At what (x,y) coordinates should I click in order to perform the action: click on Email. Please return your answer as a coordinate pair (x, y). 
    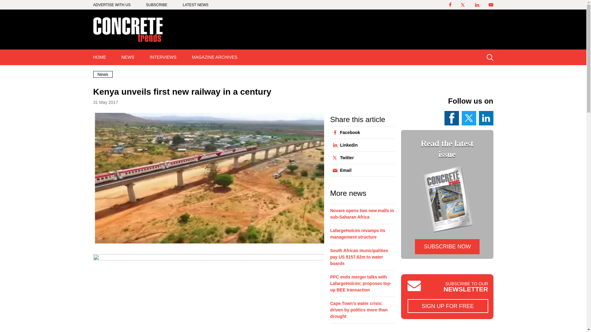
    Looking at the image, I should click on (360, 170).